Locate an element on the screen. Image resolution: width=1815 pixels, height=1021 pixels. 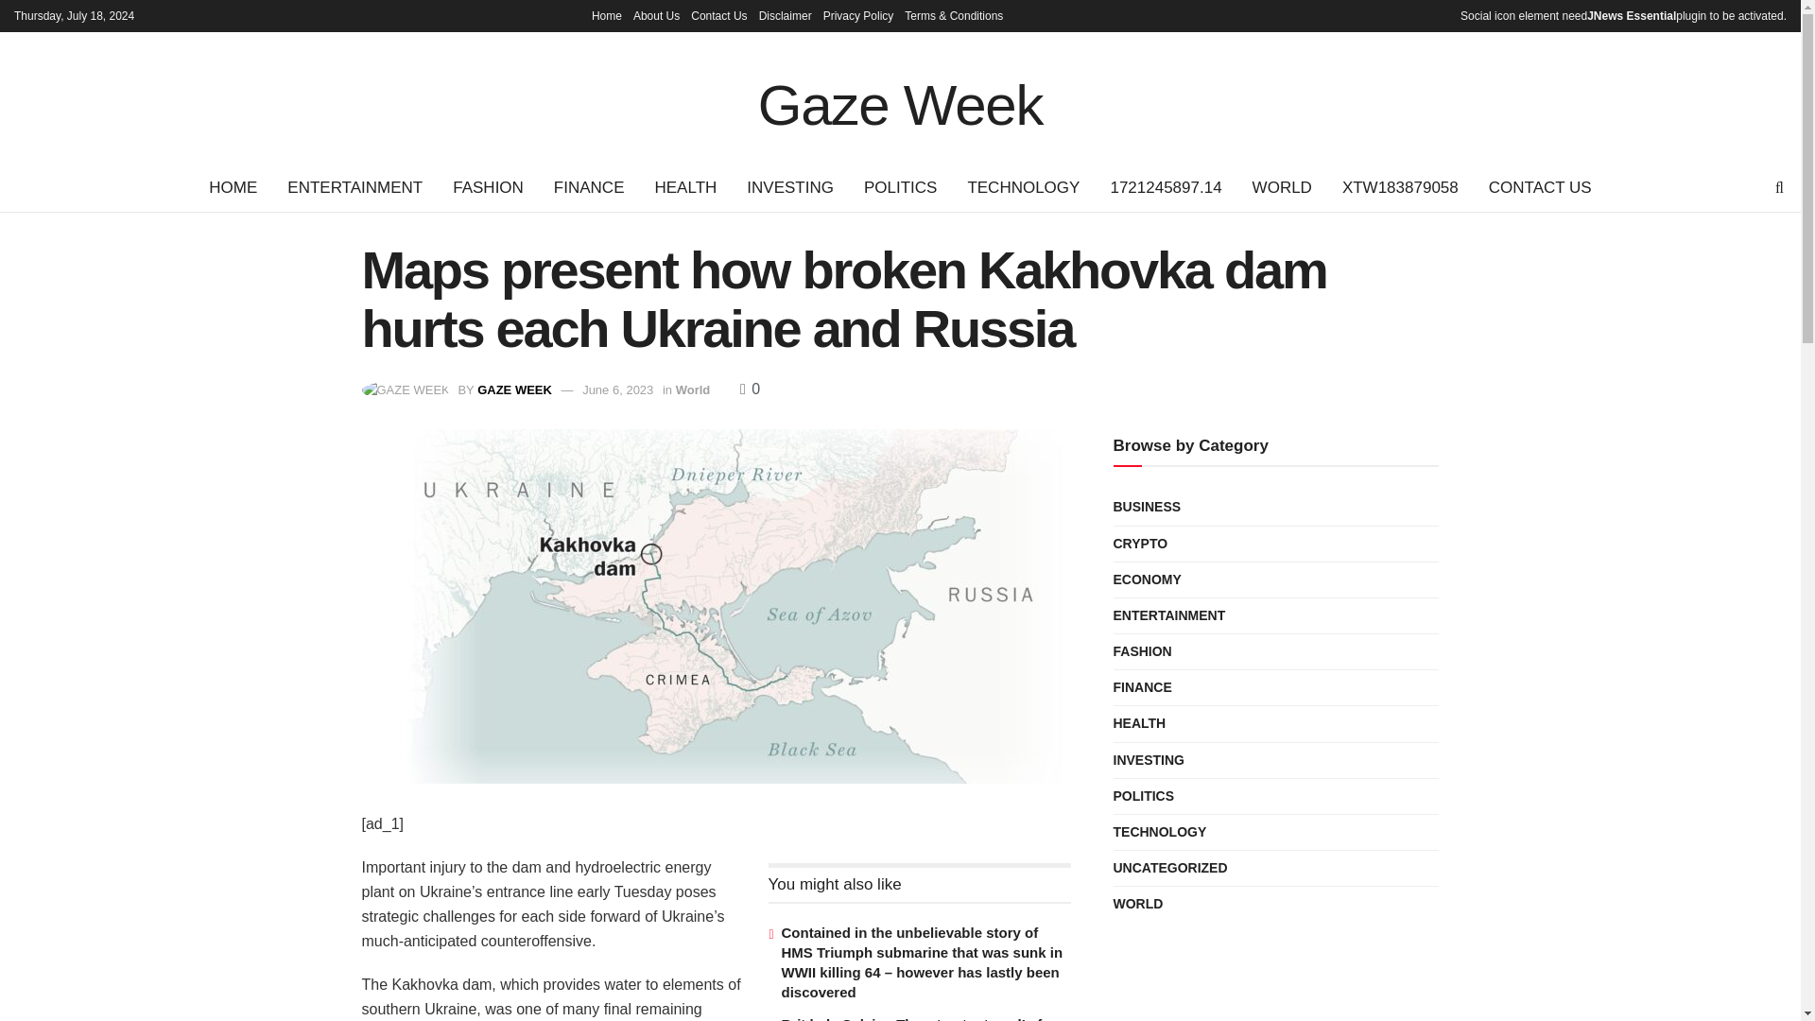
Privacy Policy is located at coordinates (858, 15).